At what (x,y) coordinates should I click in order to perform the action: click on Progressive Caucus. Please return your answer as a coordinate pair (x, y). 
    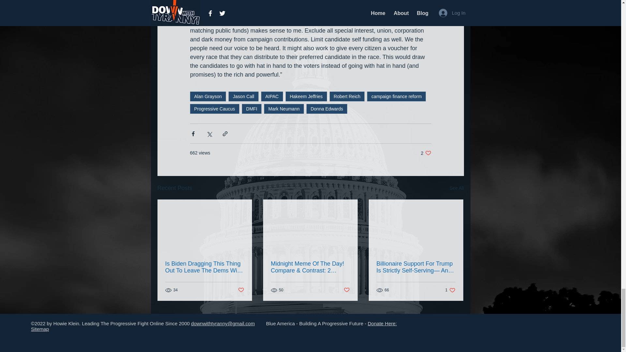
    Looking at the image, I should click on (214, 109).